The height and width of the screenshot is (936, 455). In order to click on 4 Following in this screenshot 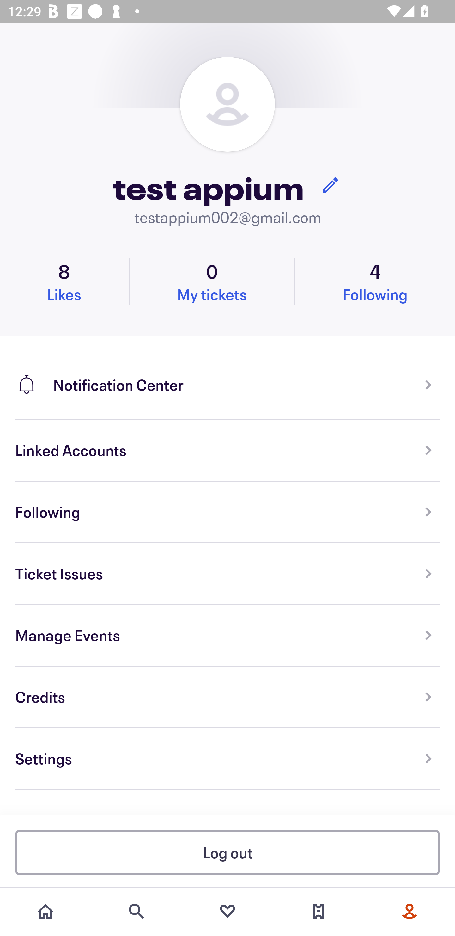, I will do `click(375, 281)`.